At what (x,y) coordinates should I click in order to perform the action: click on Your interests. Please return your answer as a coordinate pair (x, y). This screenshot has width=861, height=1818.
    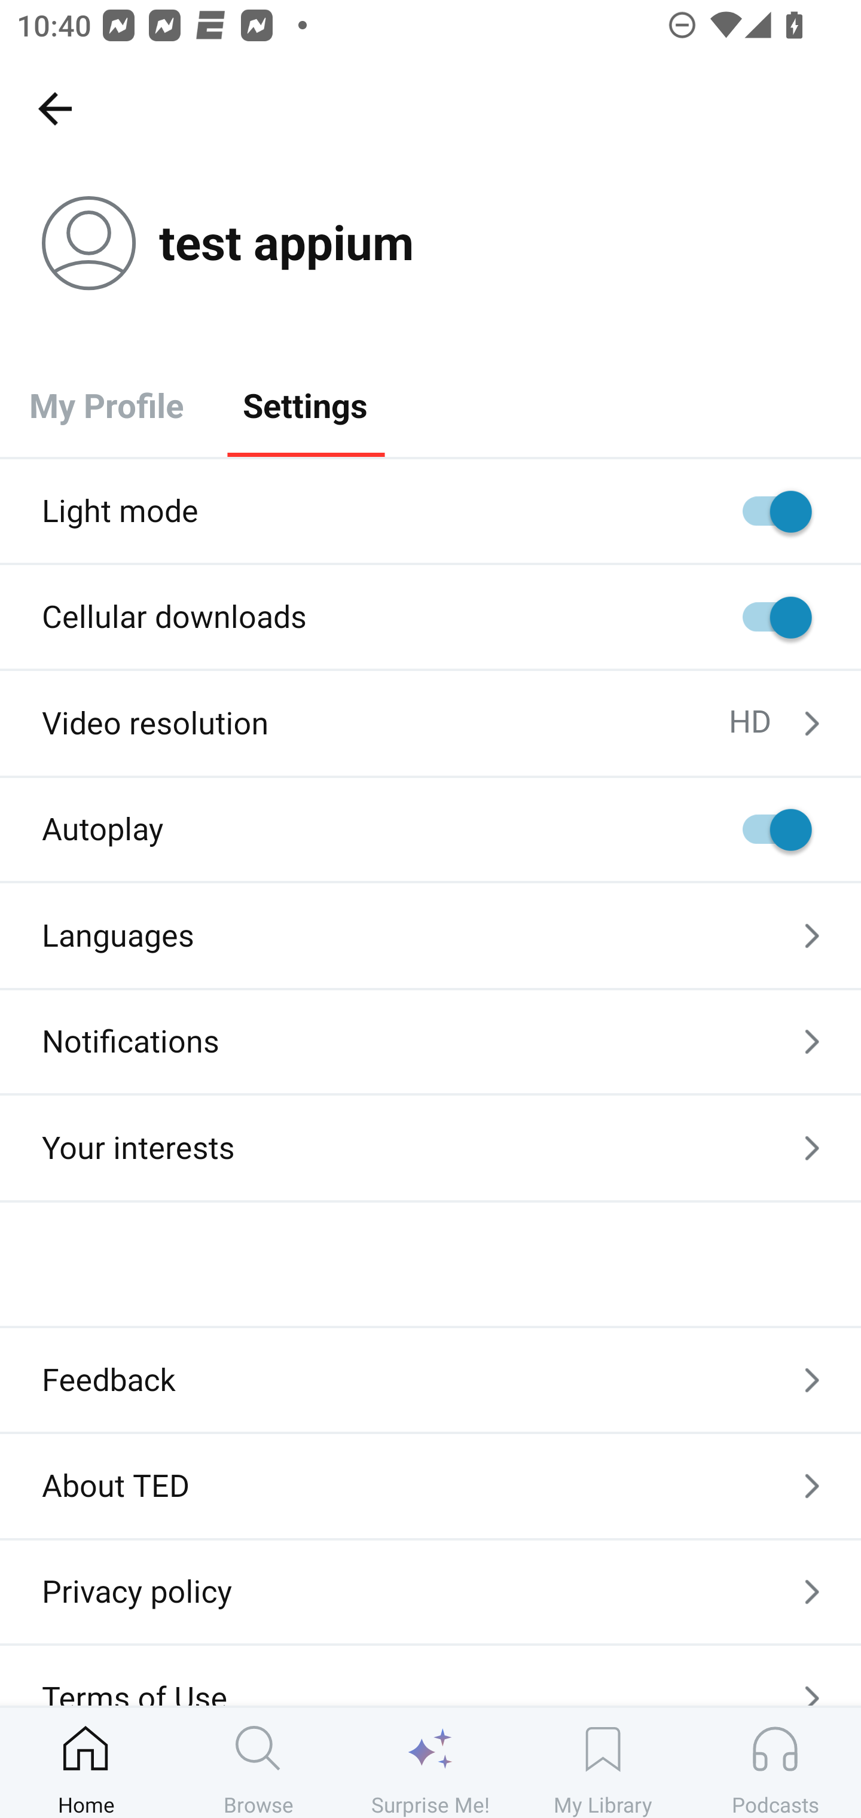
    Looking at the image, I should click on (430, 1148).